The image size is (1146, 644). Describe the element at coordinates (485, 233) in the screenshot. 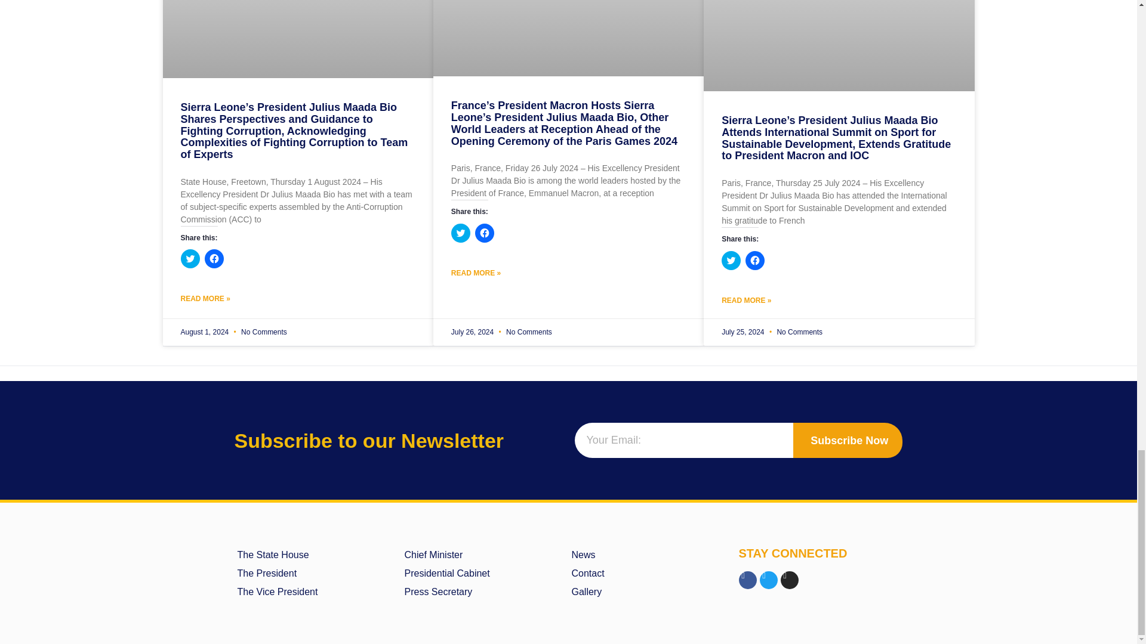

I see `Click to share on Facebook` at that location.